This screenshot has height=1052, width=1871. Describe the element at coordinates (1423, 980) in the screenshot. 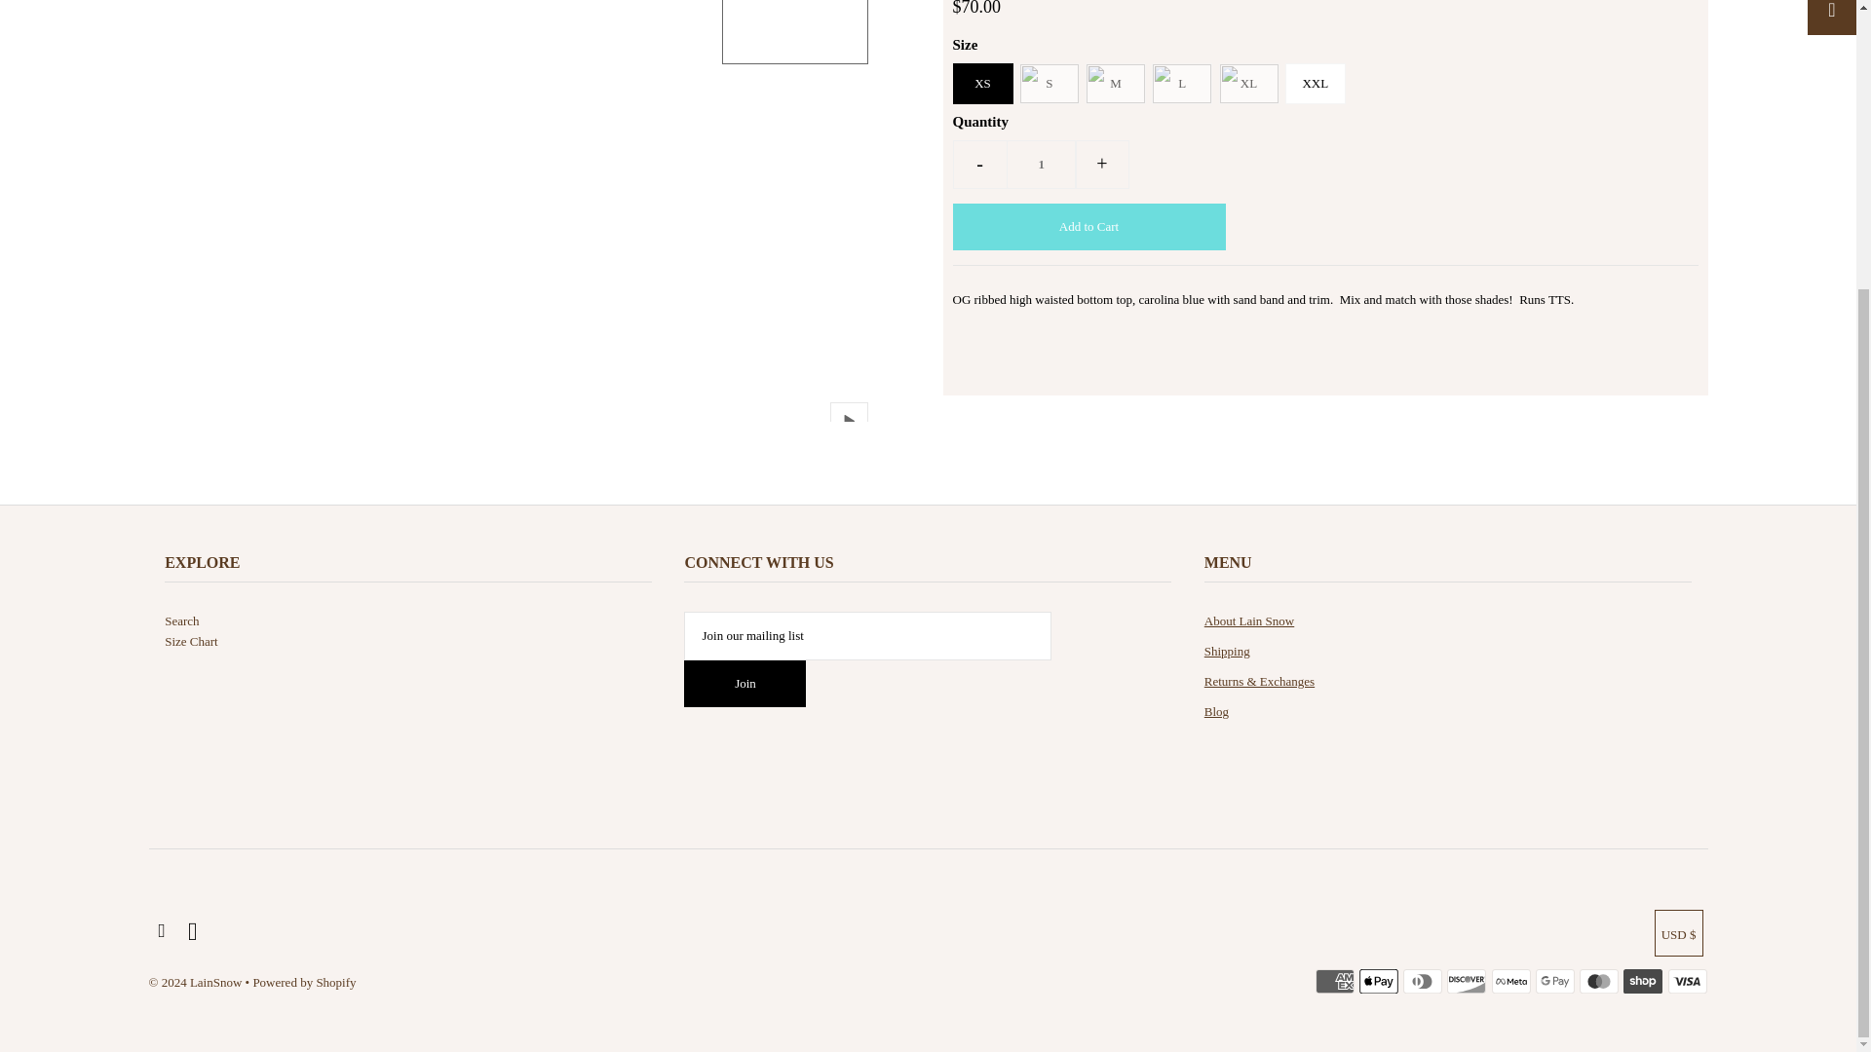

I see `Diners Club` at that location.